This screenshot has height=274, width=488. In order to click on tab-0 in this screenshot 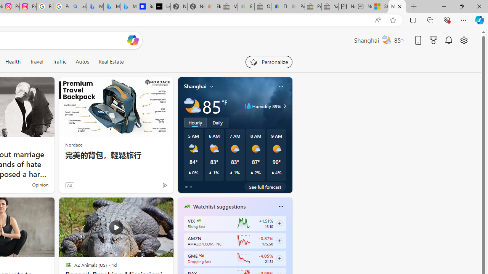, I will do `click(186, 186)`.